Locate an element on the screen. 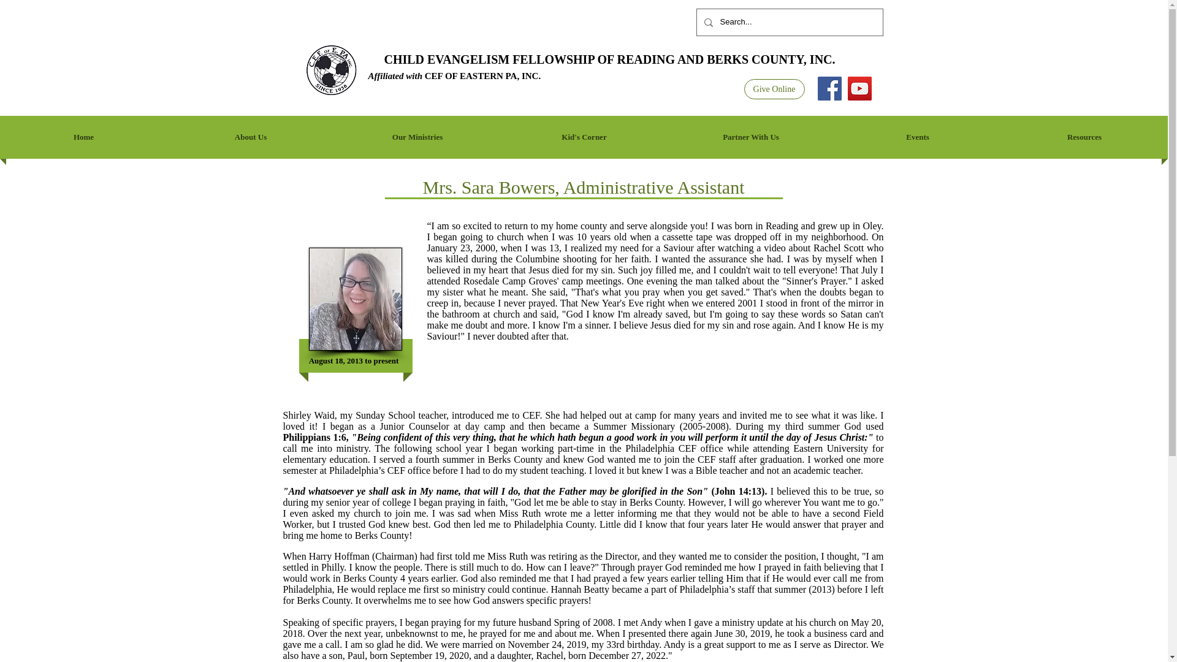  Give Online is located at coordinates (774, 89).